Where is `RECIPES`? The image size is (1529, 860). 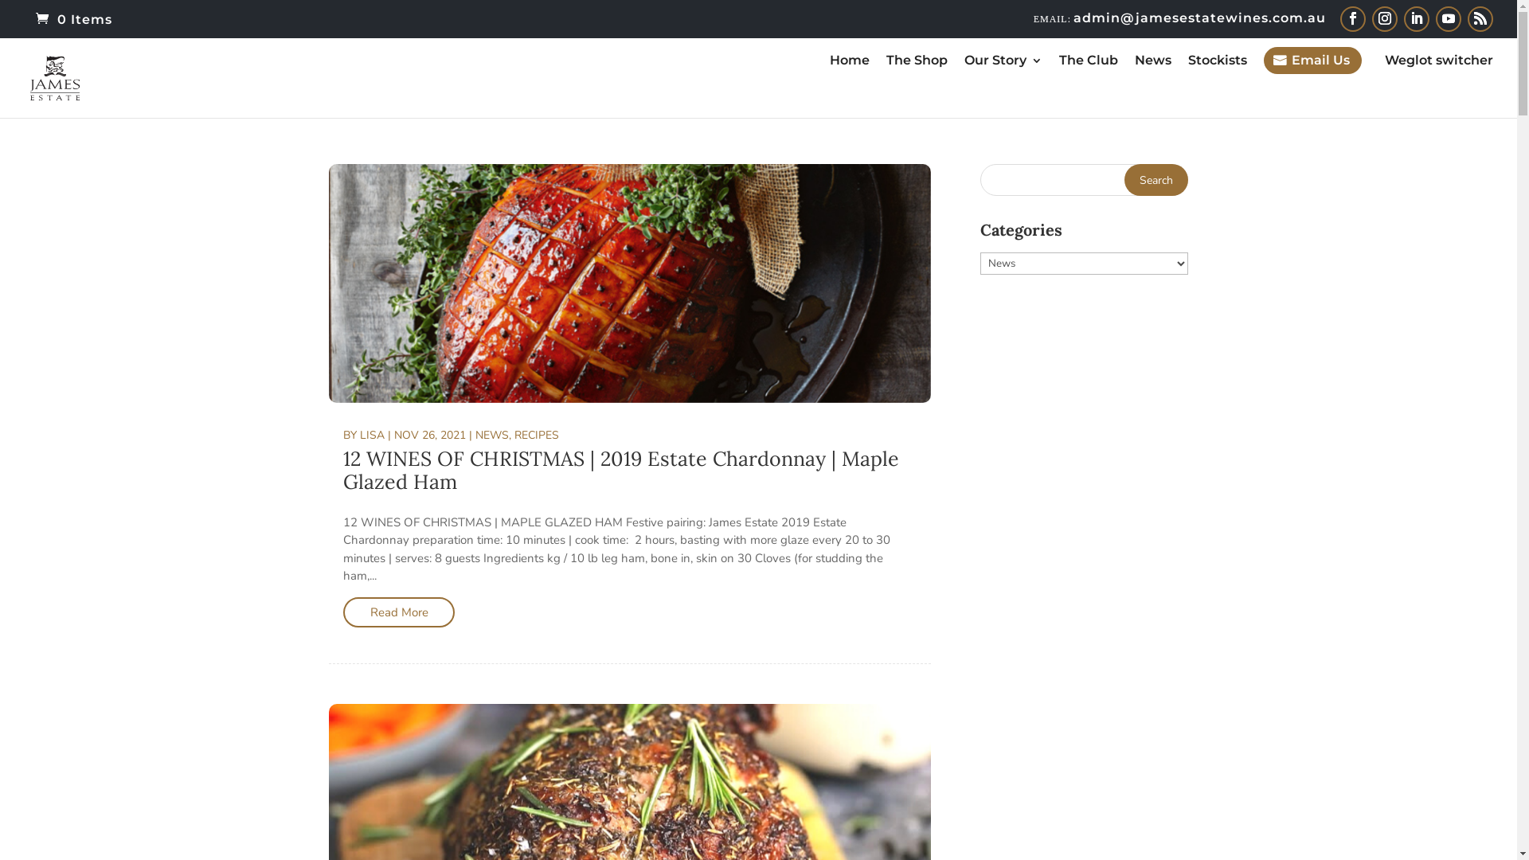
RECIPES is located at coordinates (537, 435).